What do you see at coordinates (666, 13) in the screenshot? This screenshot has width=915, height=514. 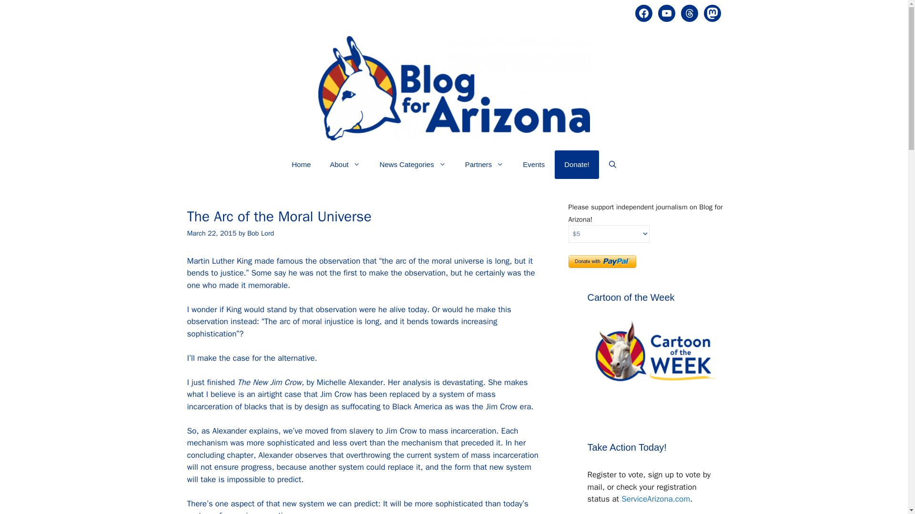 I see `YouTube` at bounding box center [666, 13].